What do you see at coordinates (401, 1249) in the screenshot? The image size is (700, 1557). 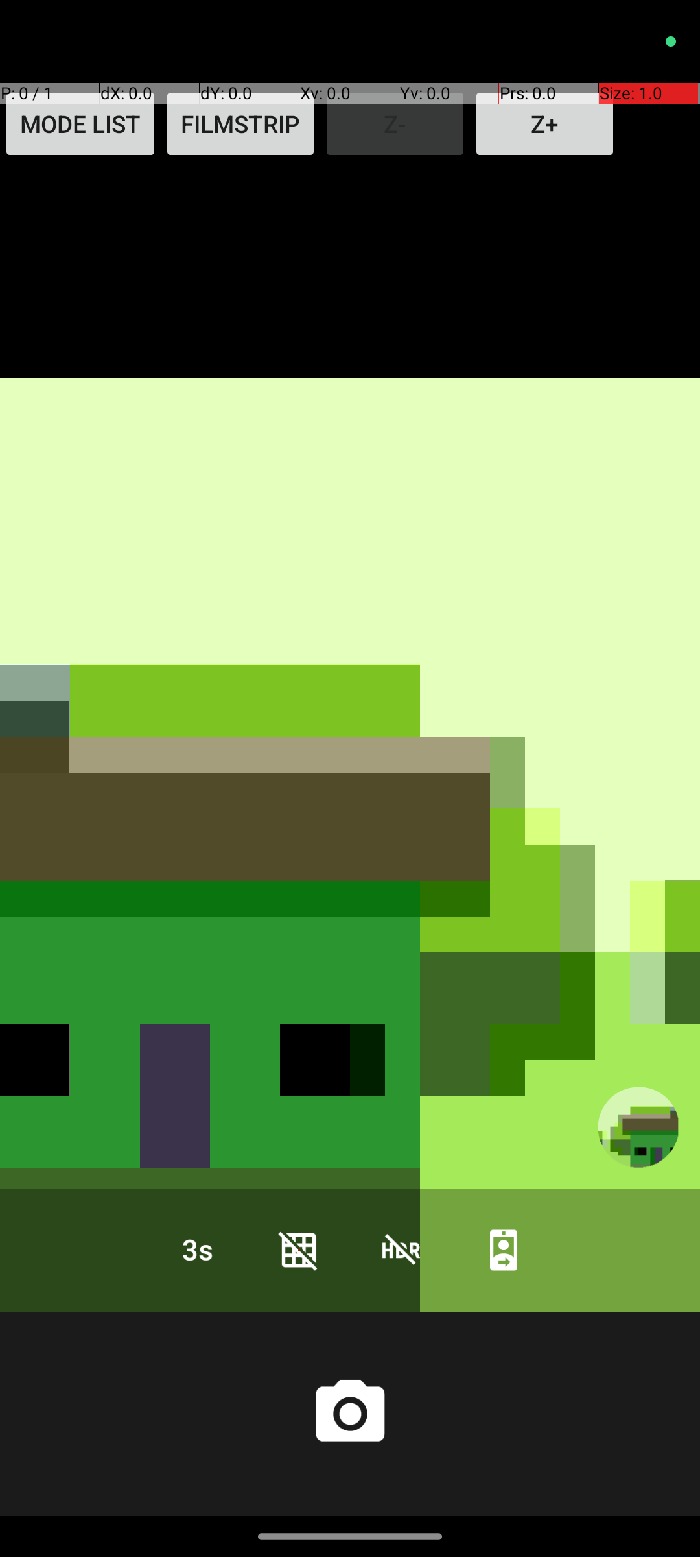 I see `HDR off` at bounding box center [401, 1249].